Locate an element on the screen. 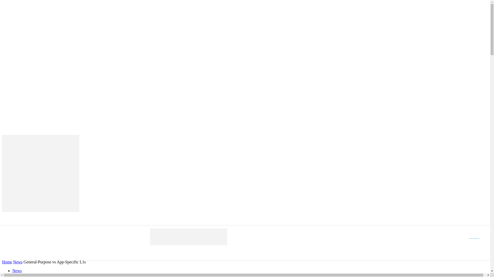  blocktelegraph-logo is located at coordinates (189, 237).